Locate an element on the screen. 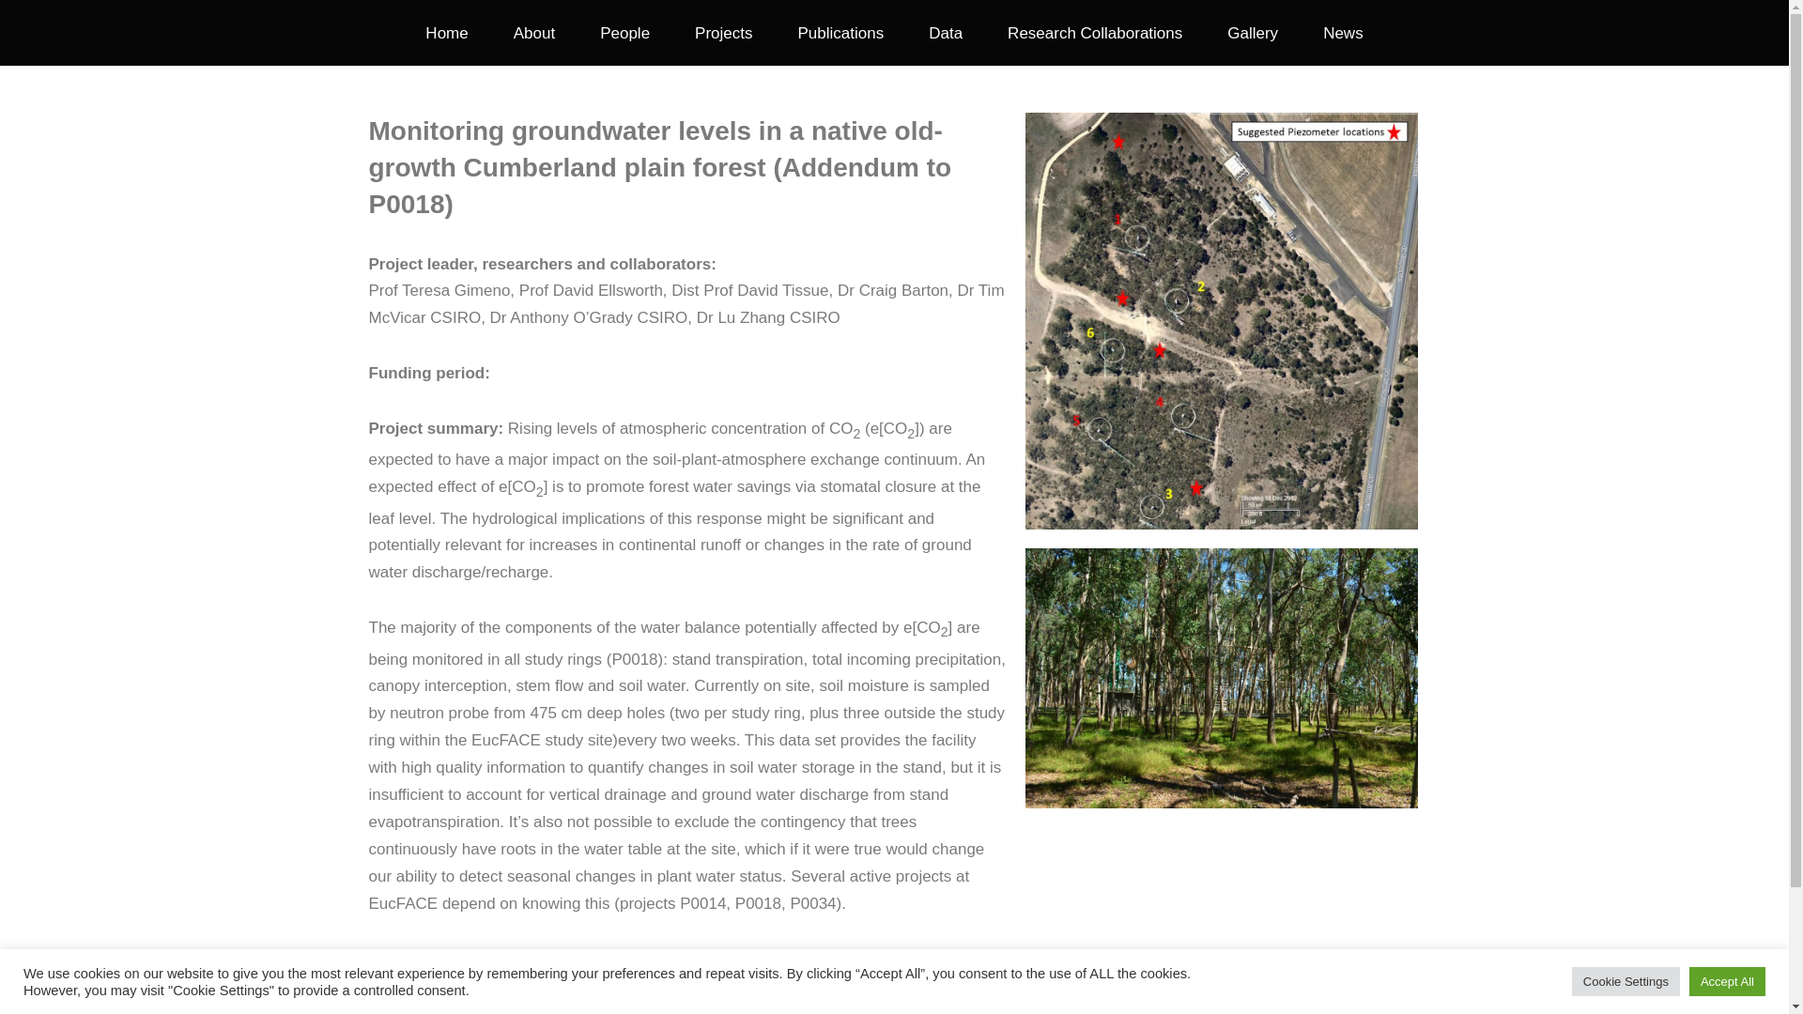 This screenshot has height=1014, width=1803. Cookie Settings is located at coordinates (1626, 981).